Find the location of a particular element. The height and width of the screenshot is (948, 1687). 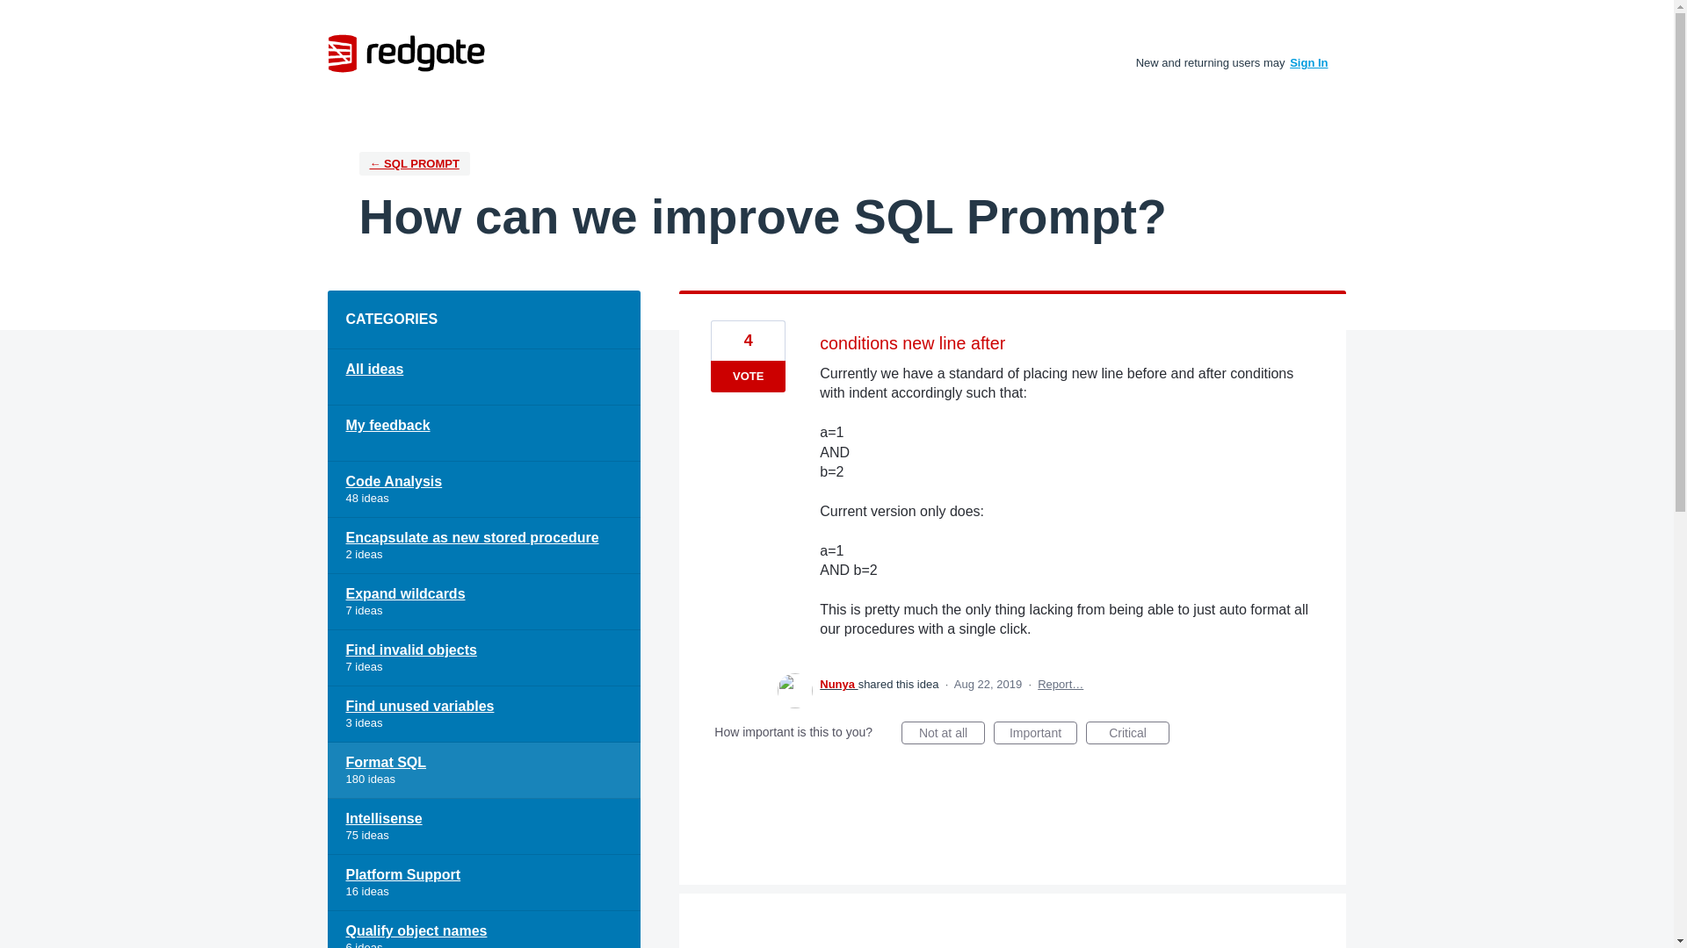

Skip to content is located at coordinates (14, 14).